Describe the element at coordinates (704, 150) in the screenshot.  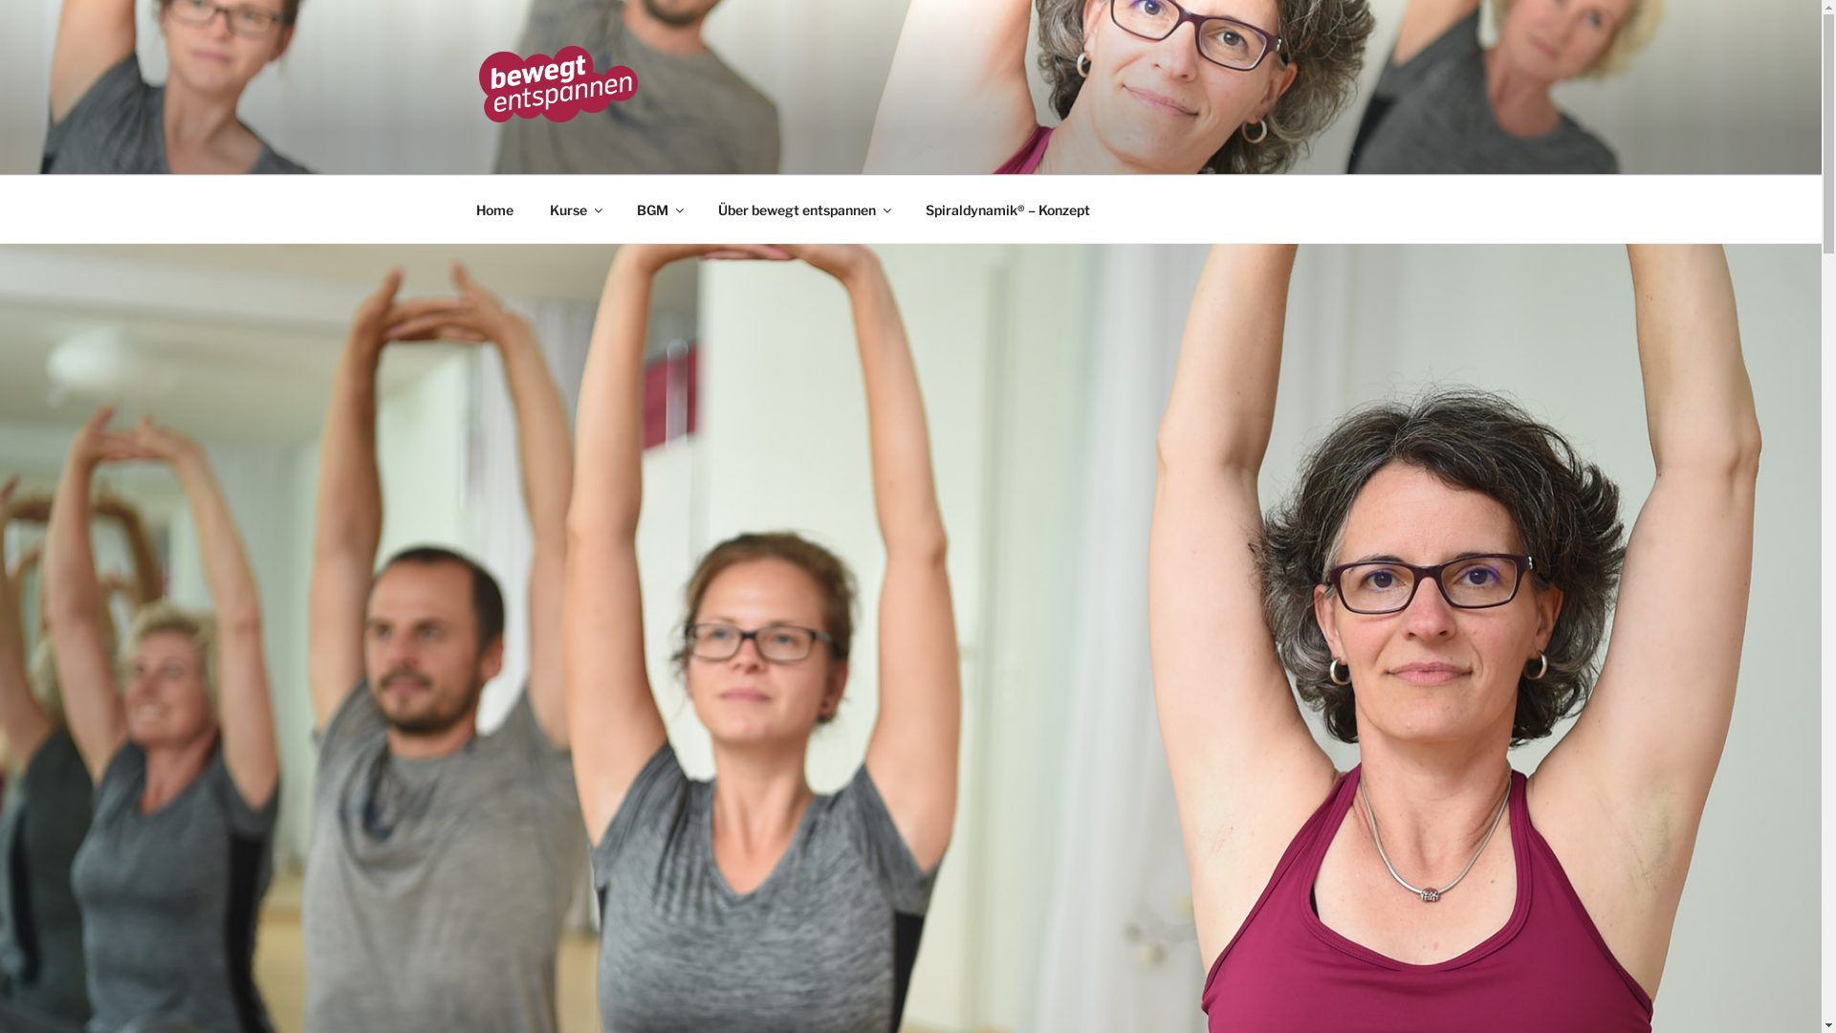
I see `BEWEGT ENTSPANNEN` at that location.